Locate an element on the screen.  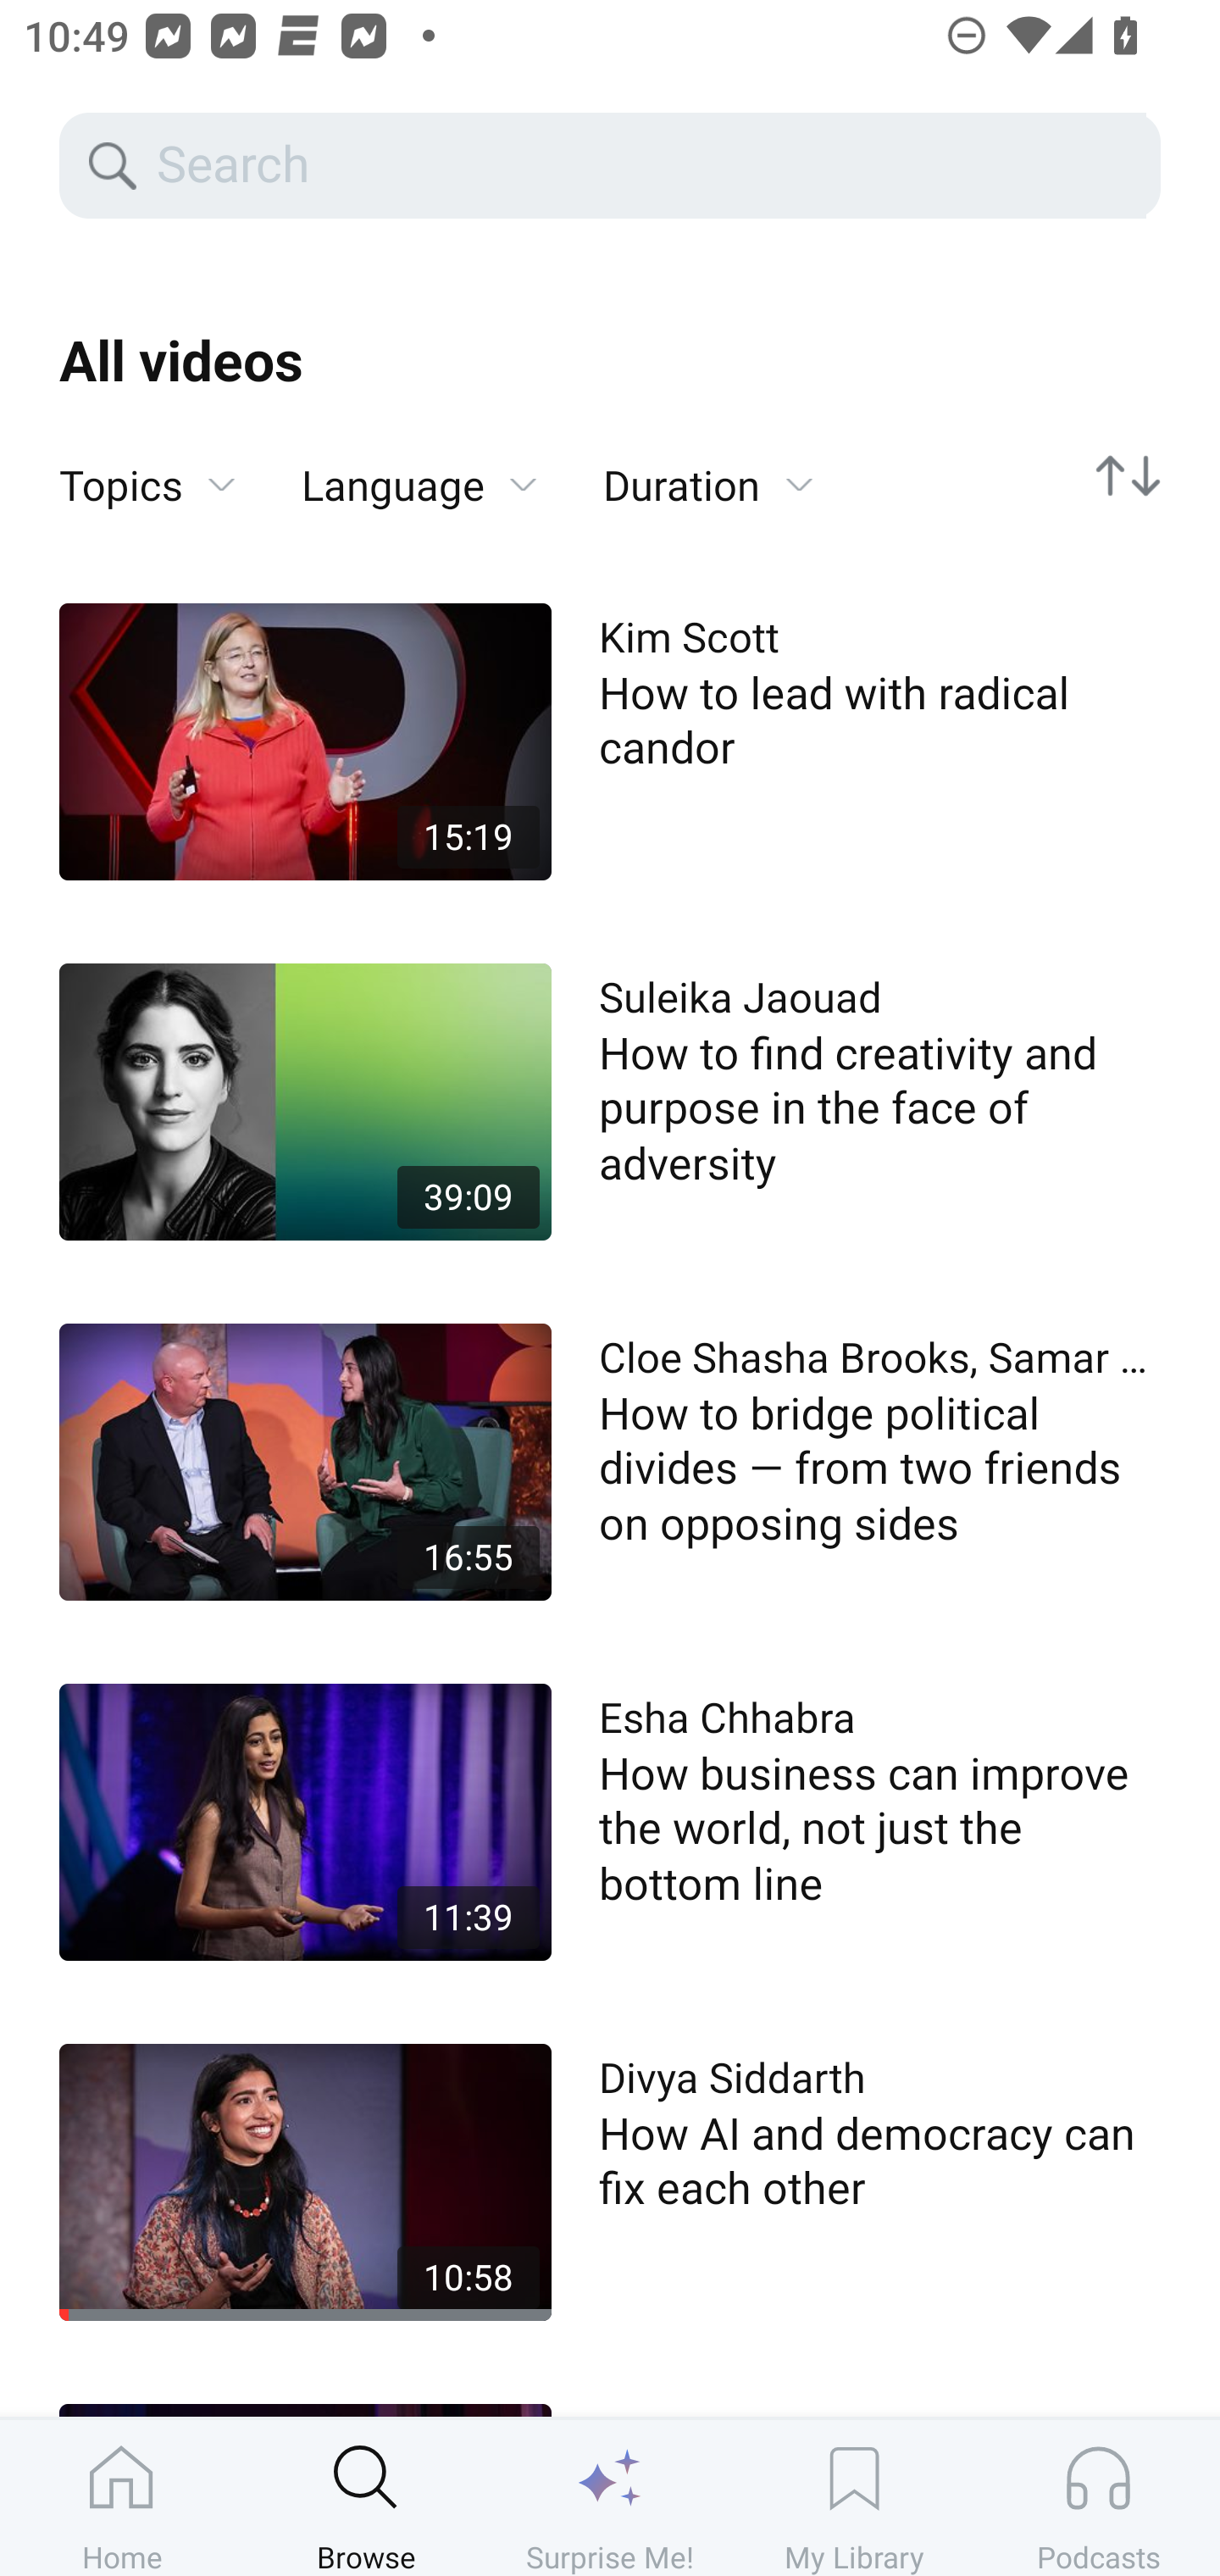
15:19 Kim Scott How to lead with radical candor is located at coordinates (610, 741).